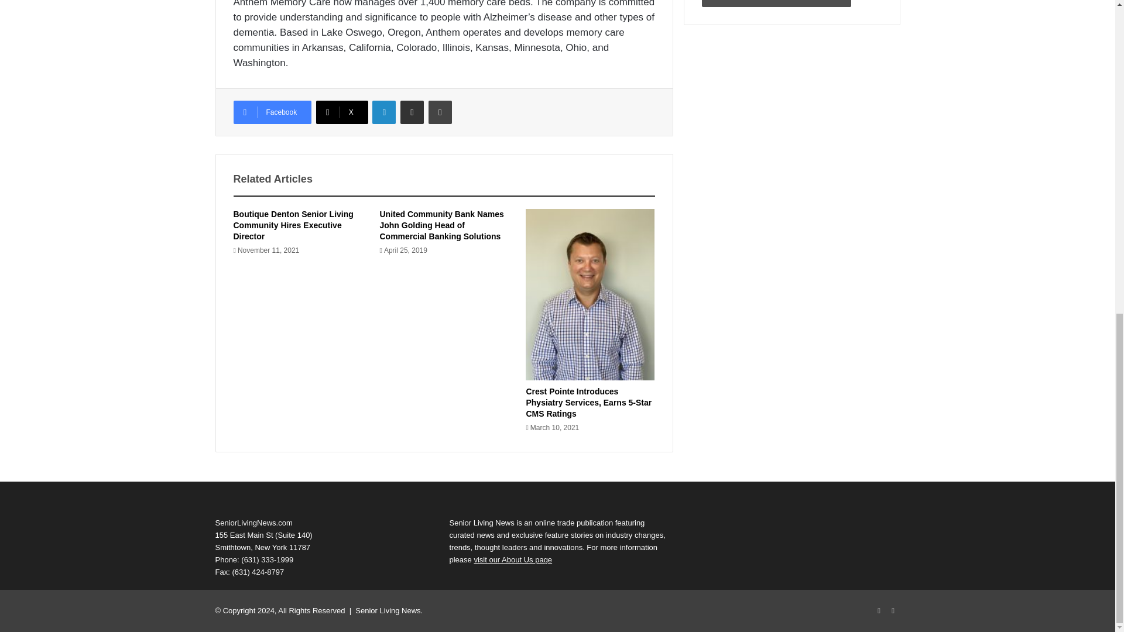 This screenshot has width=1124, height=632. I want to click on LinkedIn, so click(383, 112).